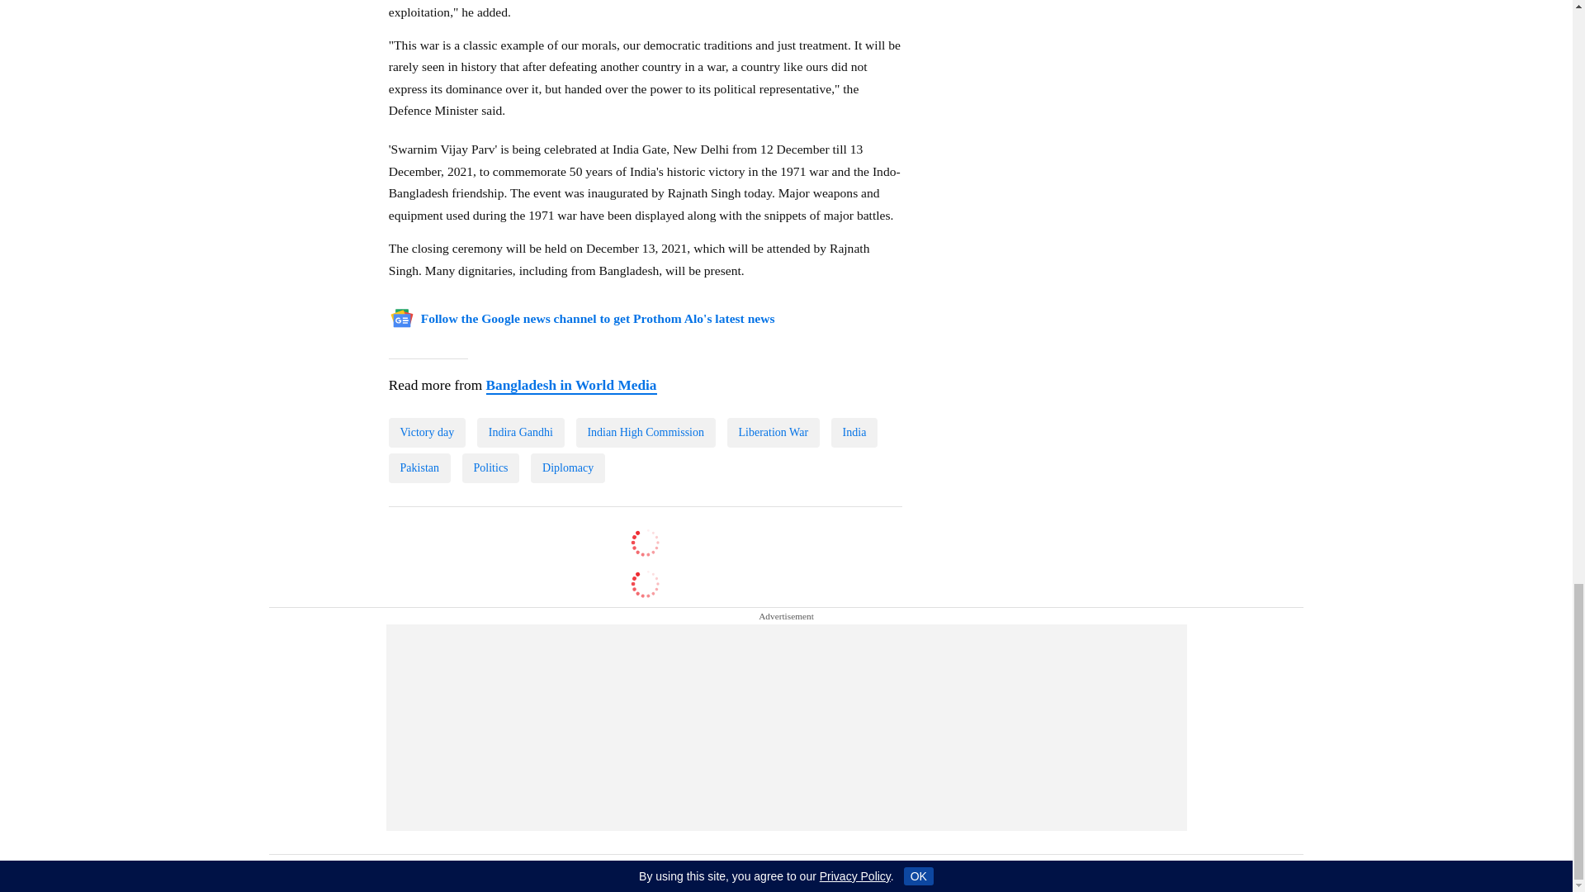 Image resolution: width=1585 pixels, height=892 pixels. Describe the element at coordinates (570, 385) in the screenshot. I see `Bangladesh in World Media` at that location.